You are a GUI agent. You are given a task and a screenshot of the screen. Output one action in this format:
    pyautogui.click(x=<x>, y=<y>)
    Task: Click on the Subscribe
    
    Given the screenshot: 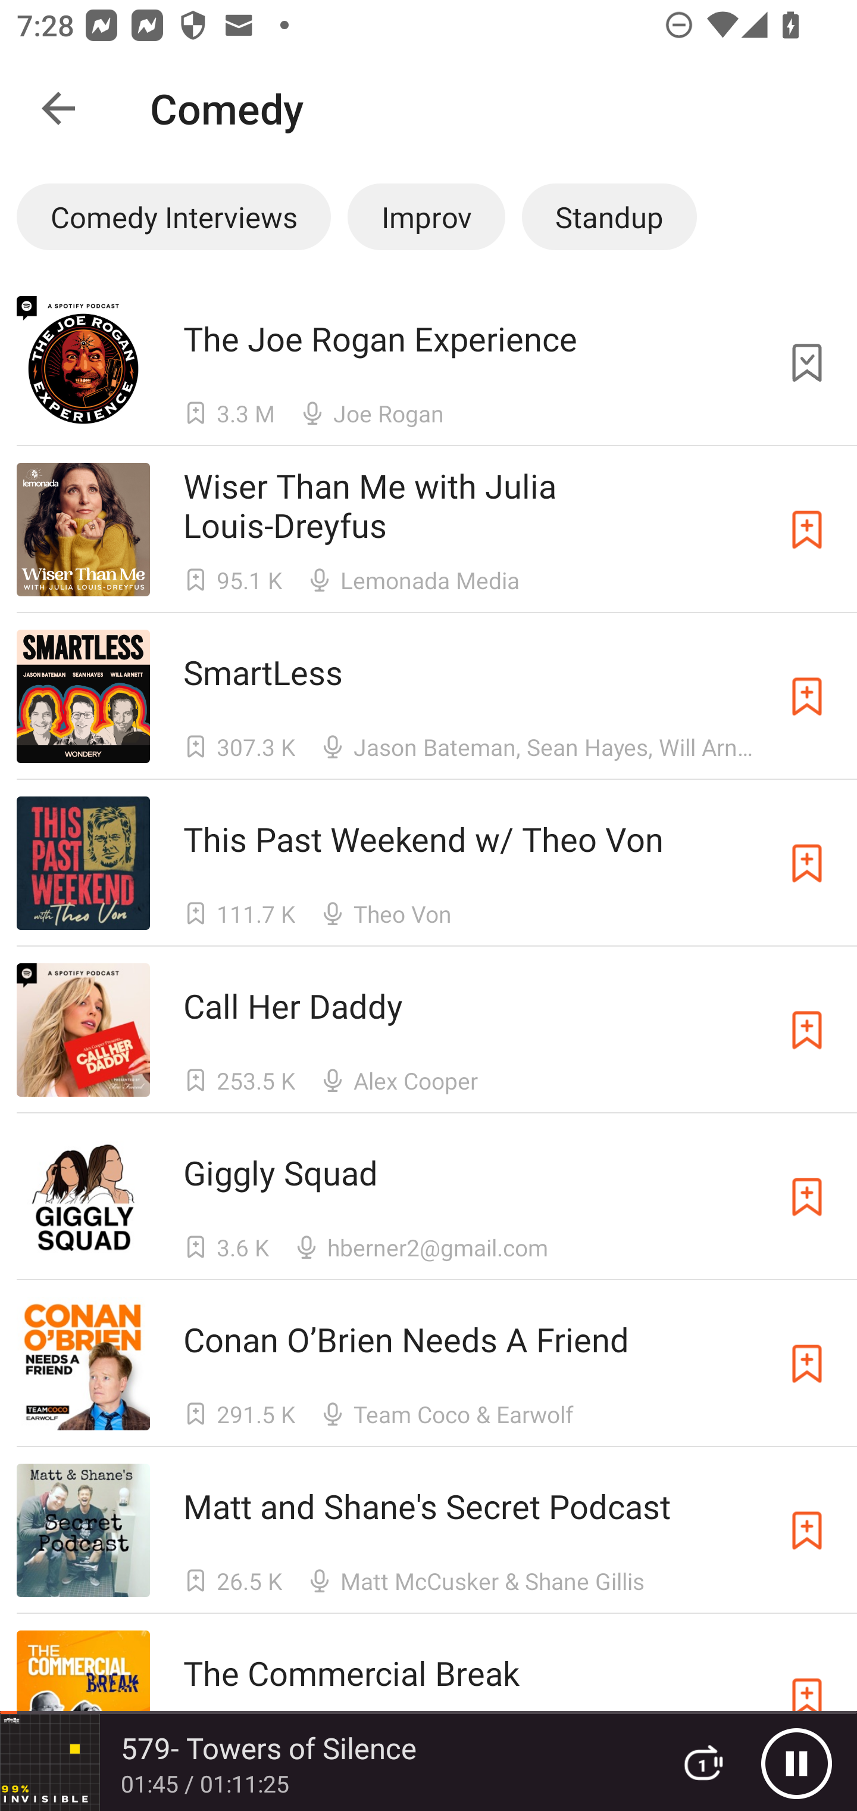 What is the action you would take?
    pyautogui.click(x=807, y=1530)
    